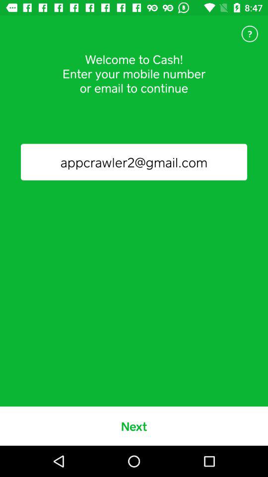 The image size is (268, 477). Describe the element at coordinates (134, 162) in the screenshot. I see `swipe until the appcrawler2@gmail.com icon` at that location.